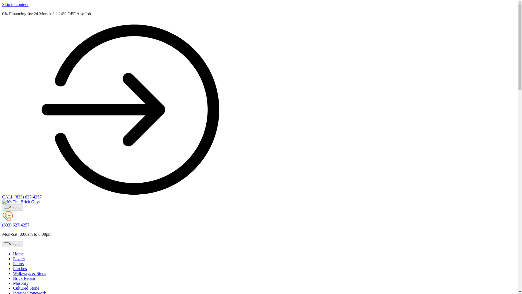 The image size is (522, 294). What do you see at coordinates (15, 4) in the screenshot?
I see `Skip to content` at bounding box center [15, 4].